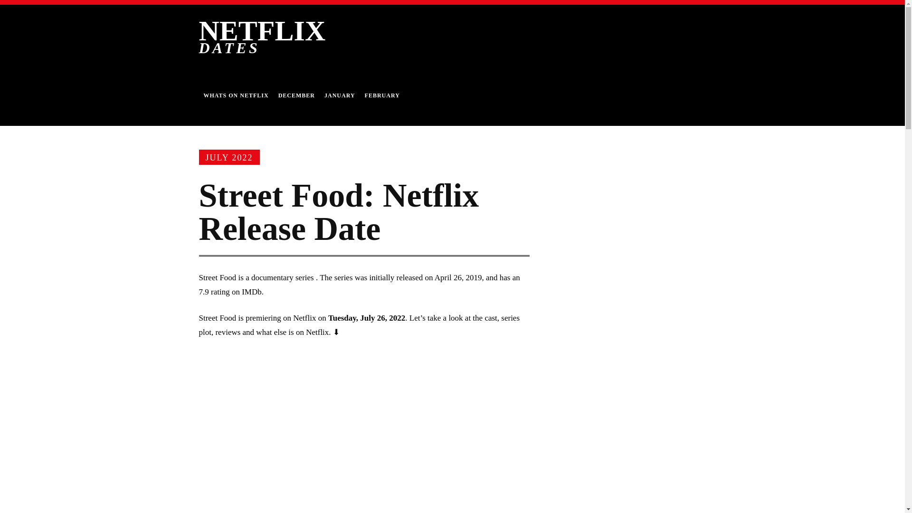 The image size is (912, 513). Describe the element at coordinates (236, 95) in the screenshot. I see `WHATS ON NETFLIX` at that location.